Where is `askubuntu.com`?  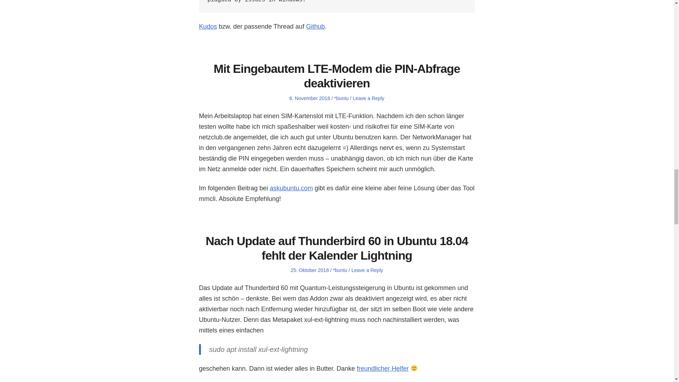
askubuntu.com is located at coordinates (291, 188).